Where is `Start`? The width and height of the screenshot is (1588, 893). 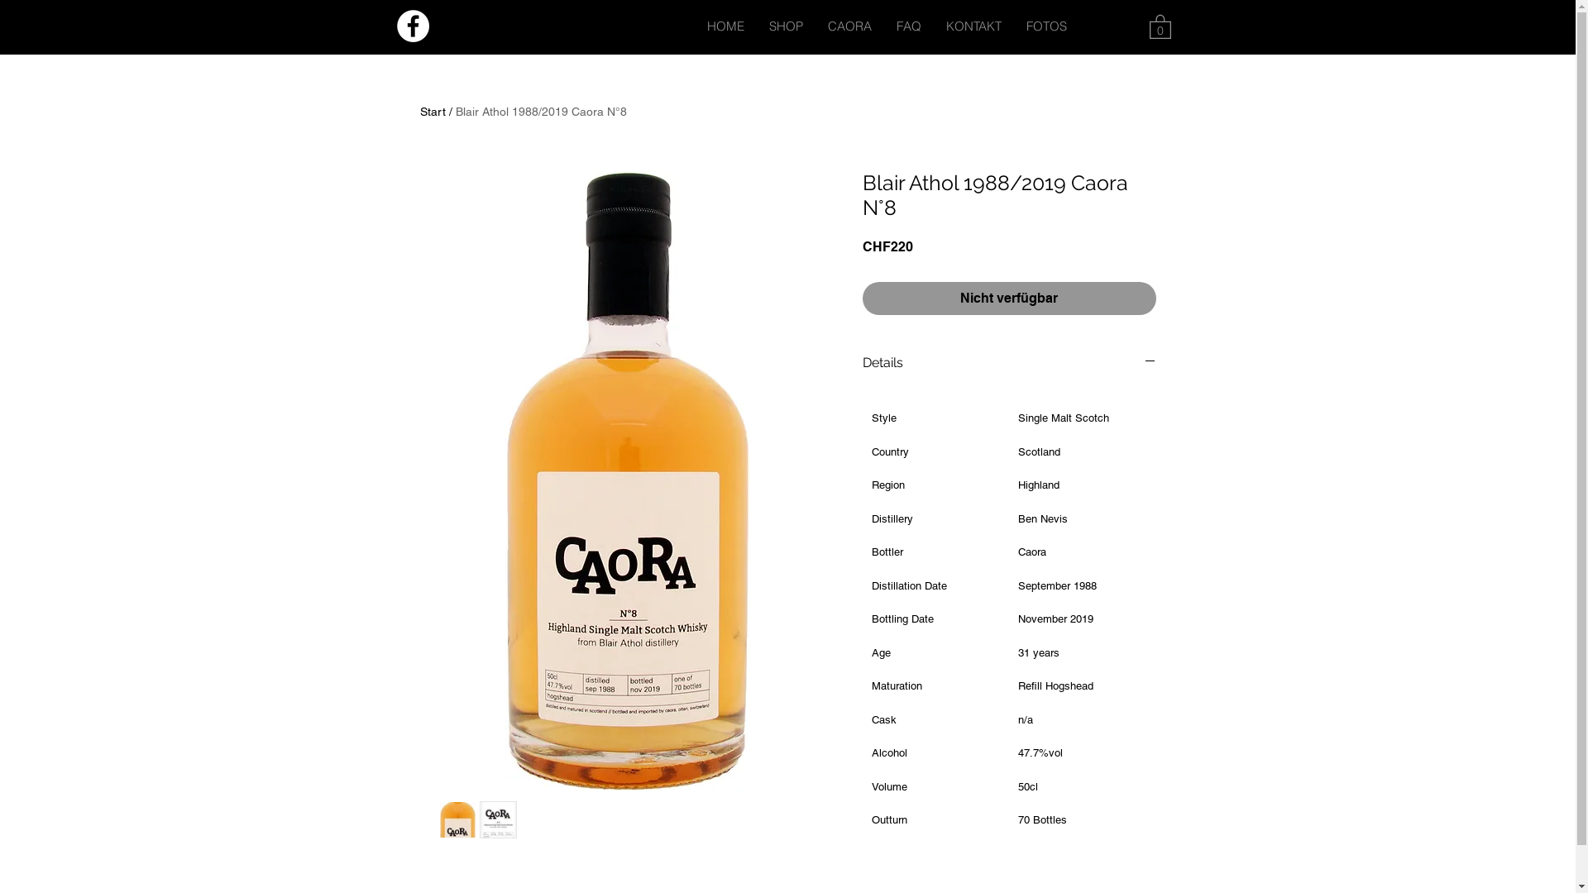 Start is located at coordinates (433, 112).